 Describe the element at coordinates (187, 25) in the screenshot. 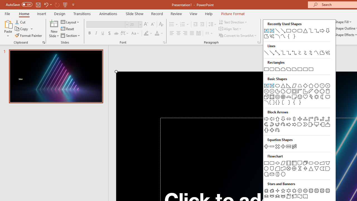

I see `More Options` at that location.